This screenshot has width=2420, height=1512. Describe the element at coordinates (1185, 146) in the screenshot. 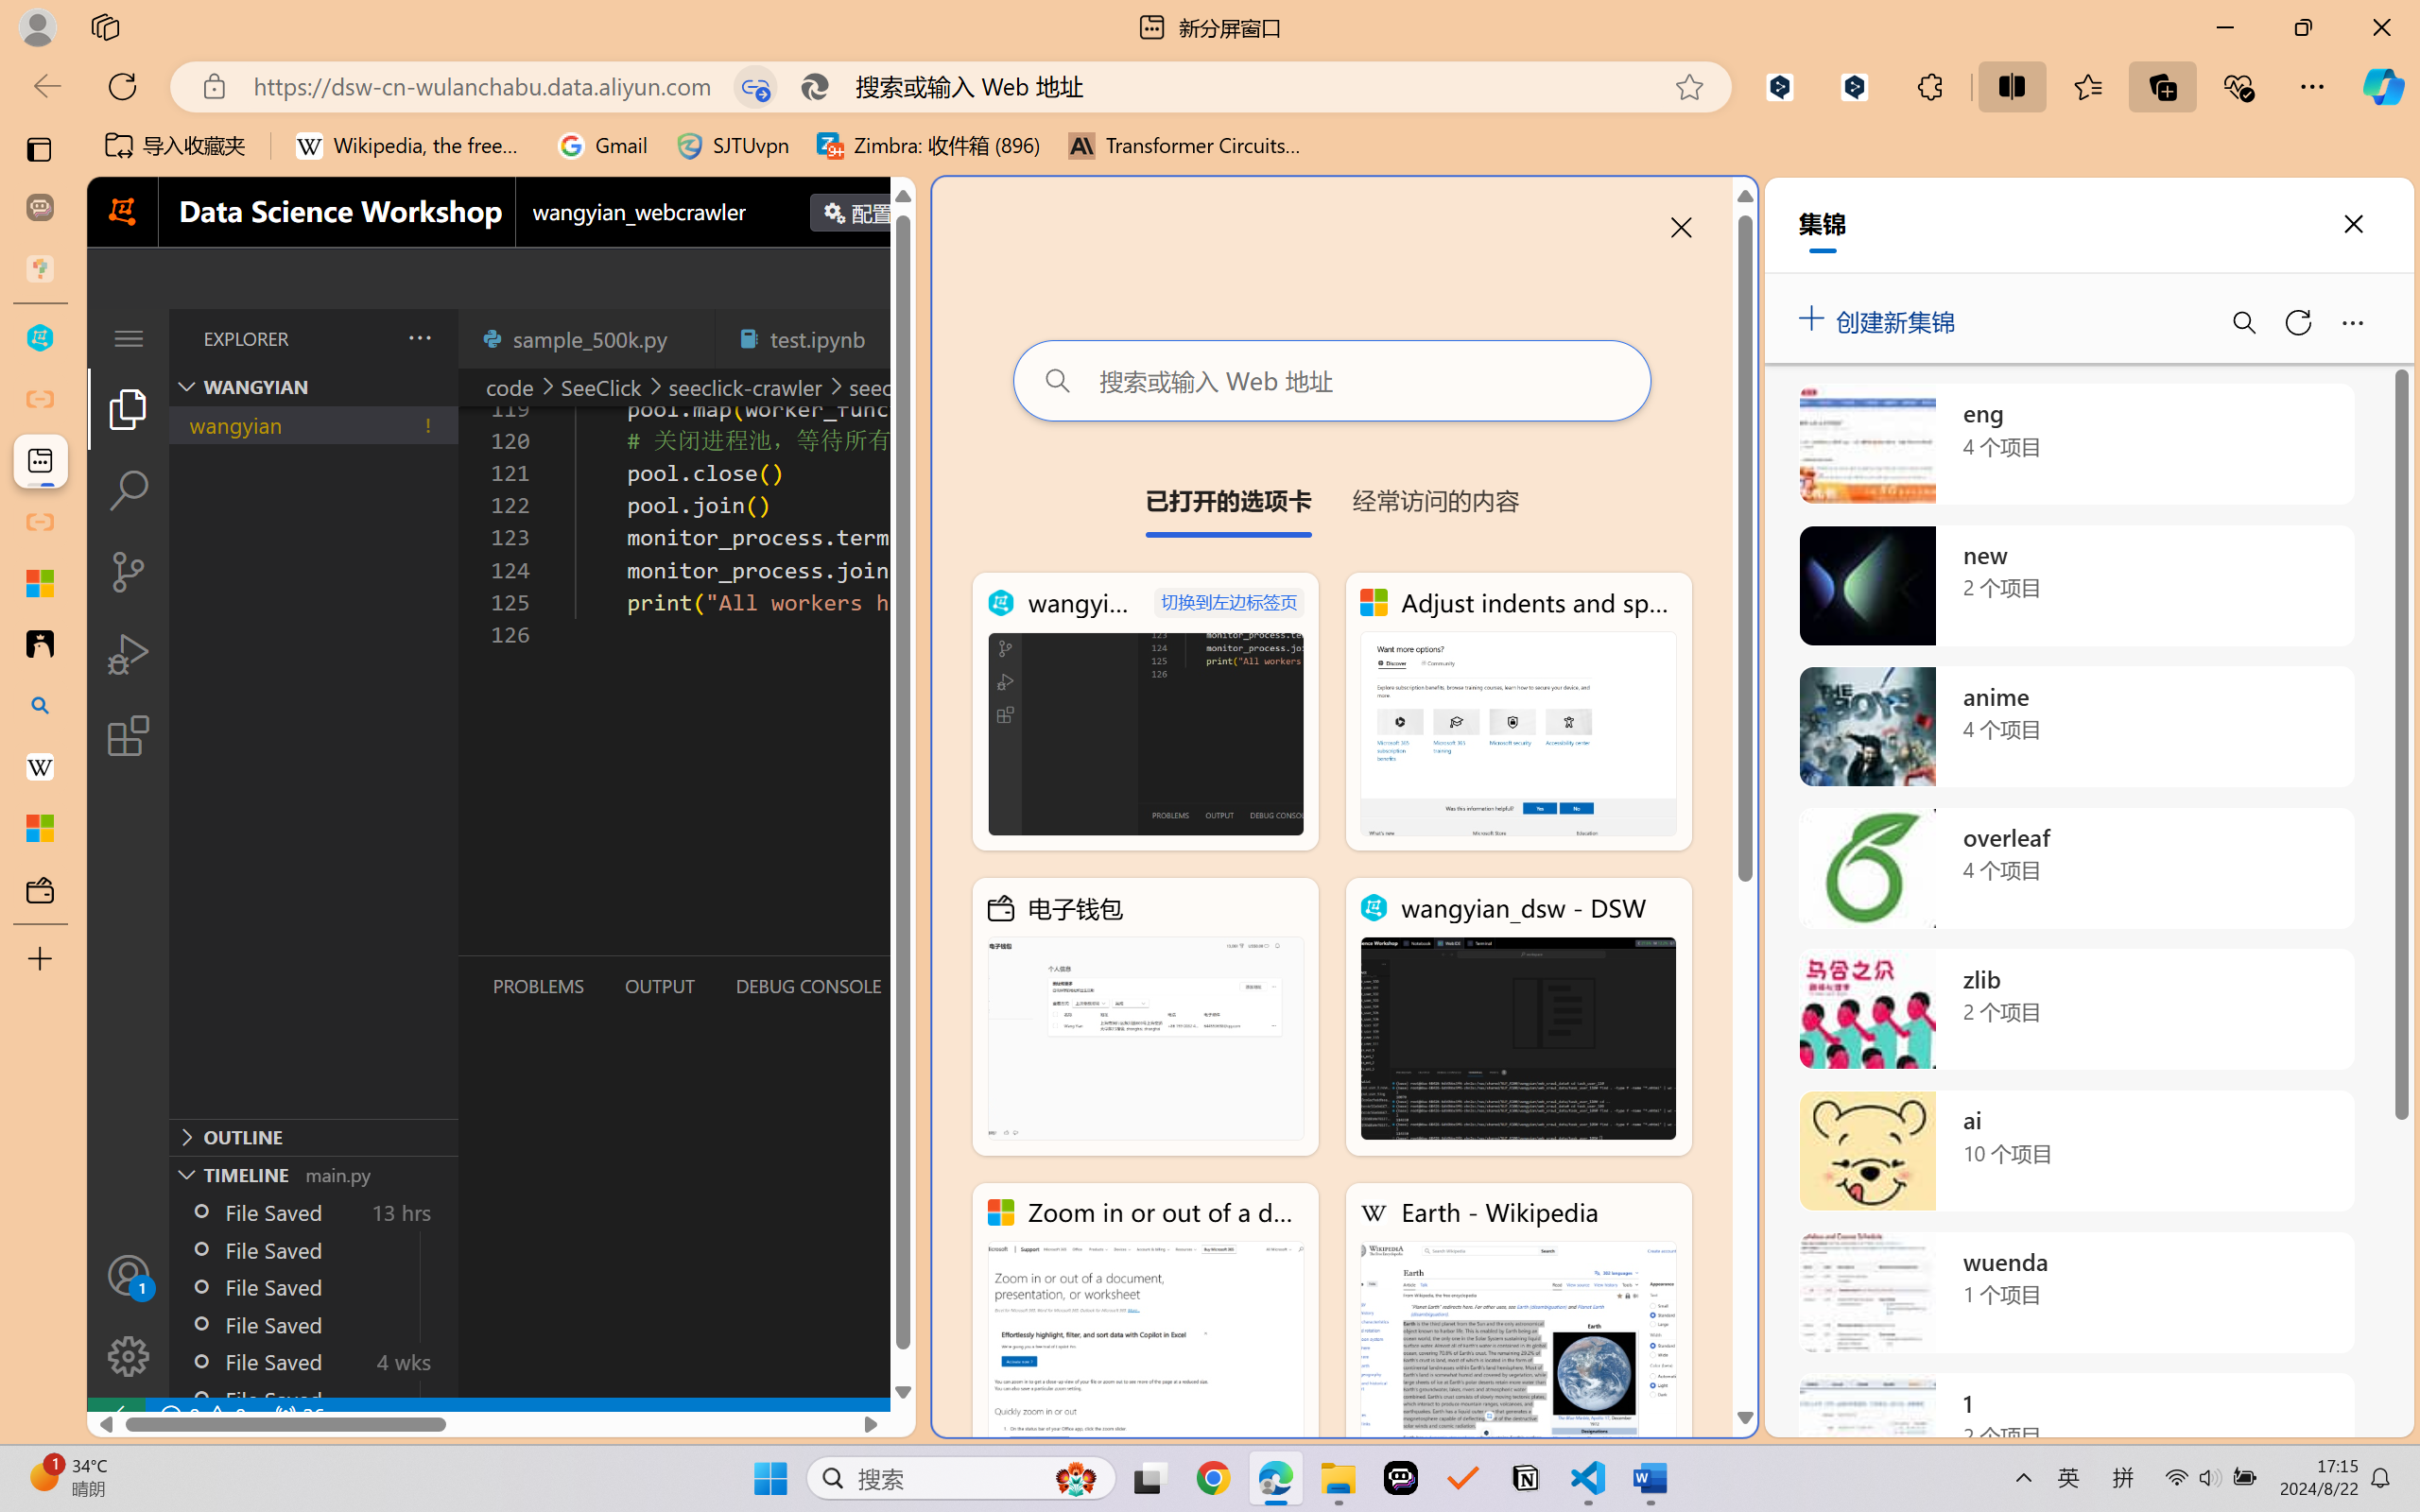

I see `Transformer Circuits Thread` at that location.